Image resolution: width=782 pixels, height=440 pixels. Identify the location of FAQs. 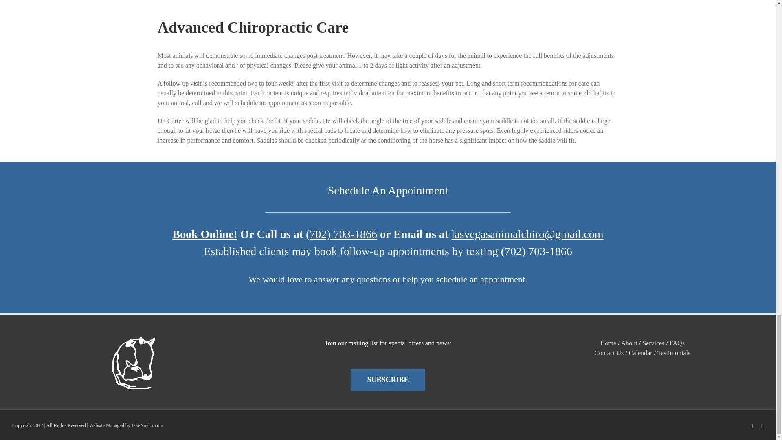
(677, 343).